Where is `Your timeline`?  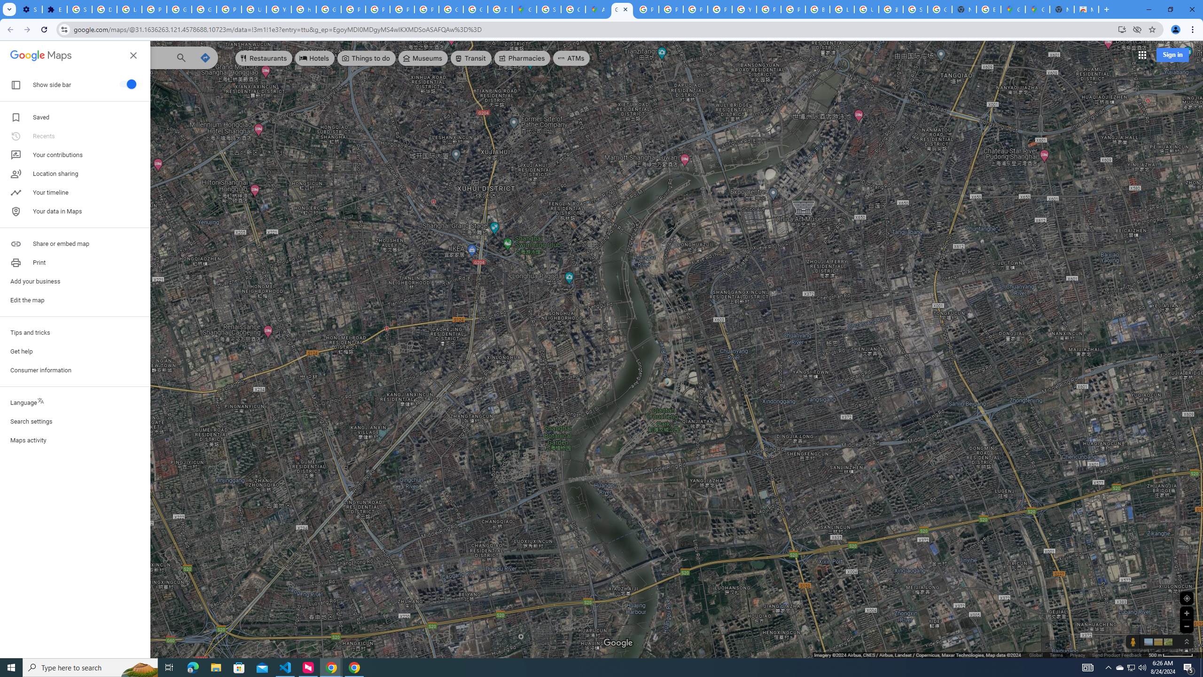 Your timeline is located at coordinates (75, 192).